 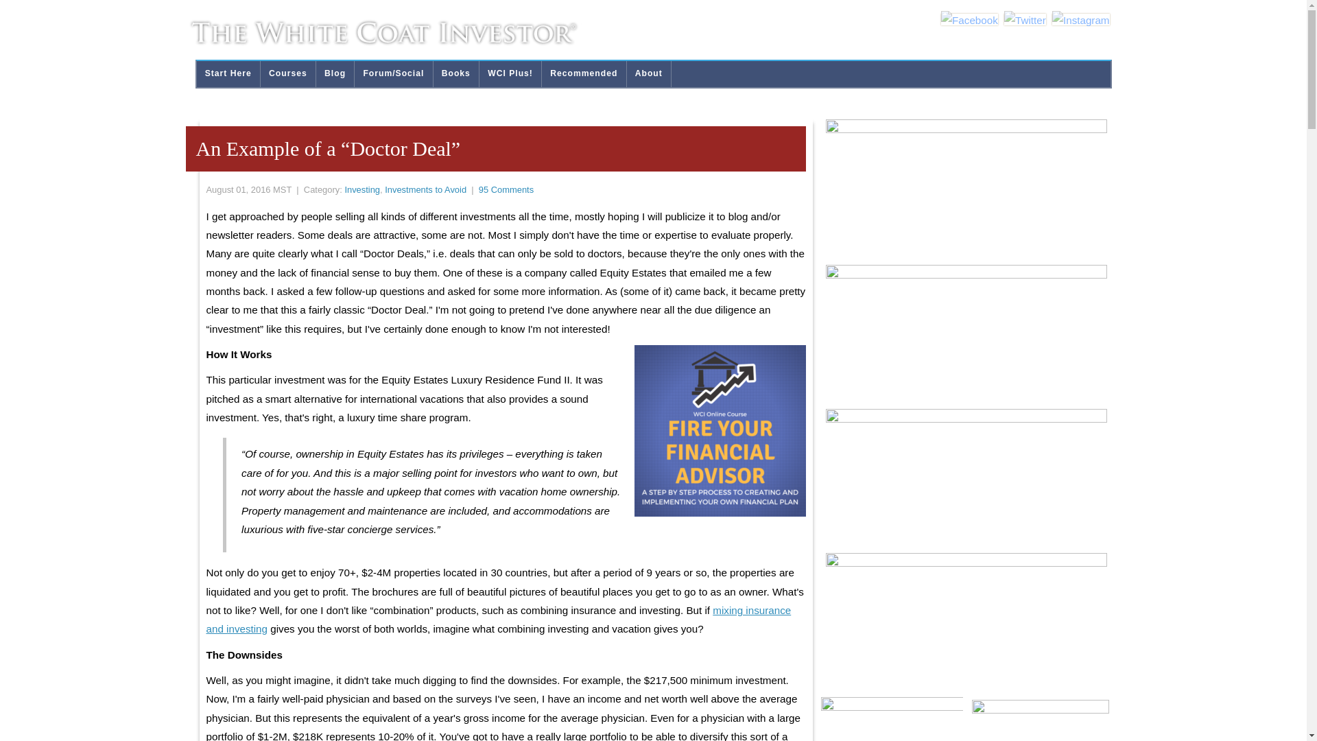 I want to click on Facebook, so click(x=970, y=21).